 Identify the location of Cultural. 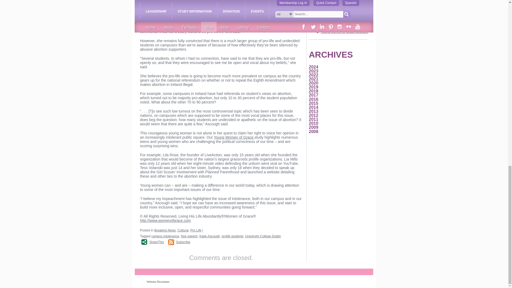
(183, 230).